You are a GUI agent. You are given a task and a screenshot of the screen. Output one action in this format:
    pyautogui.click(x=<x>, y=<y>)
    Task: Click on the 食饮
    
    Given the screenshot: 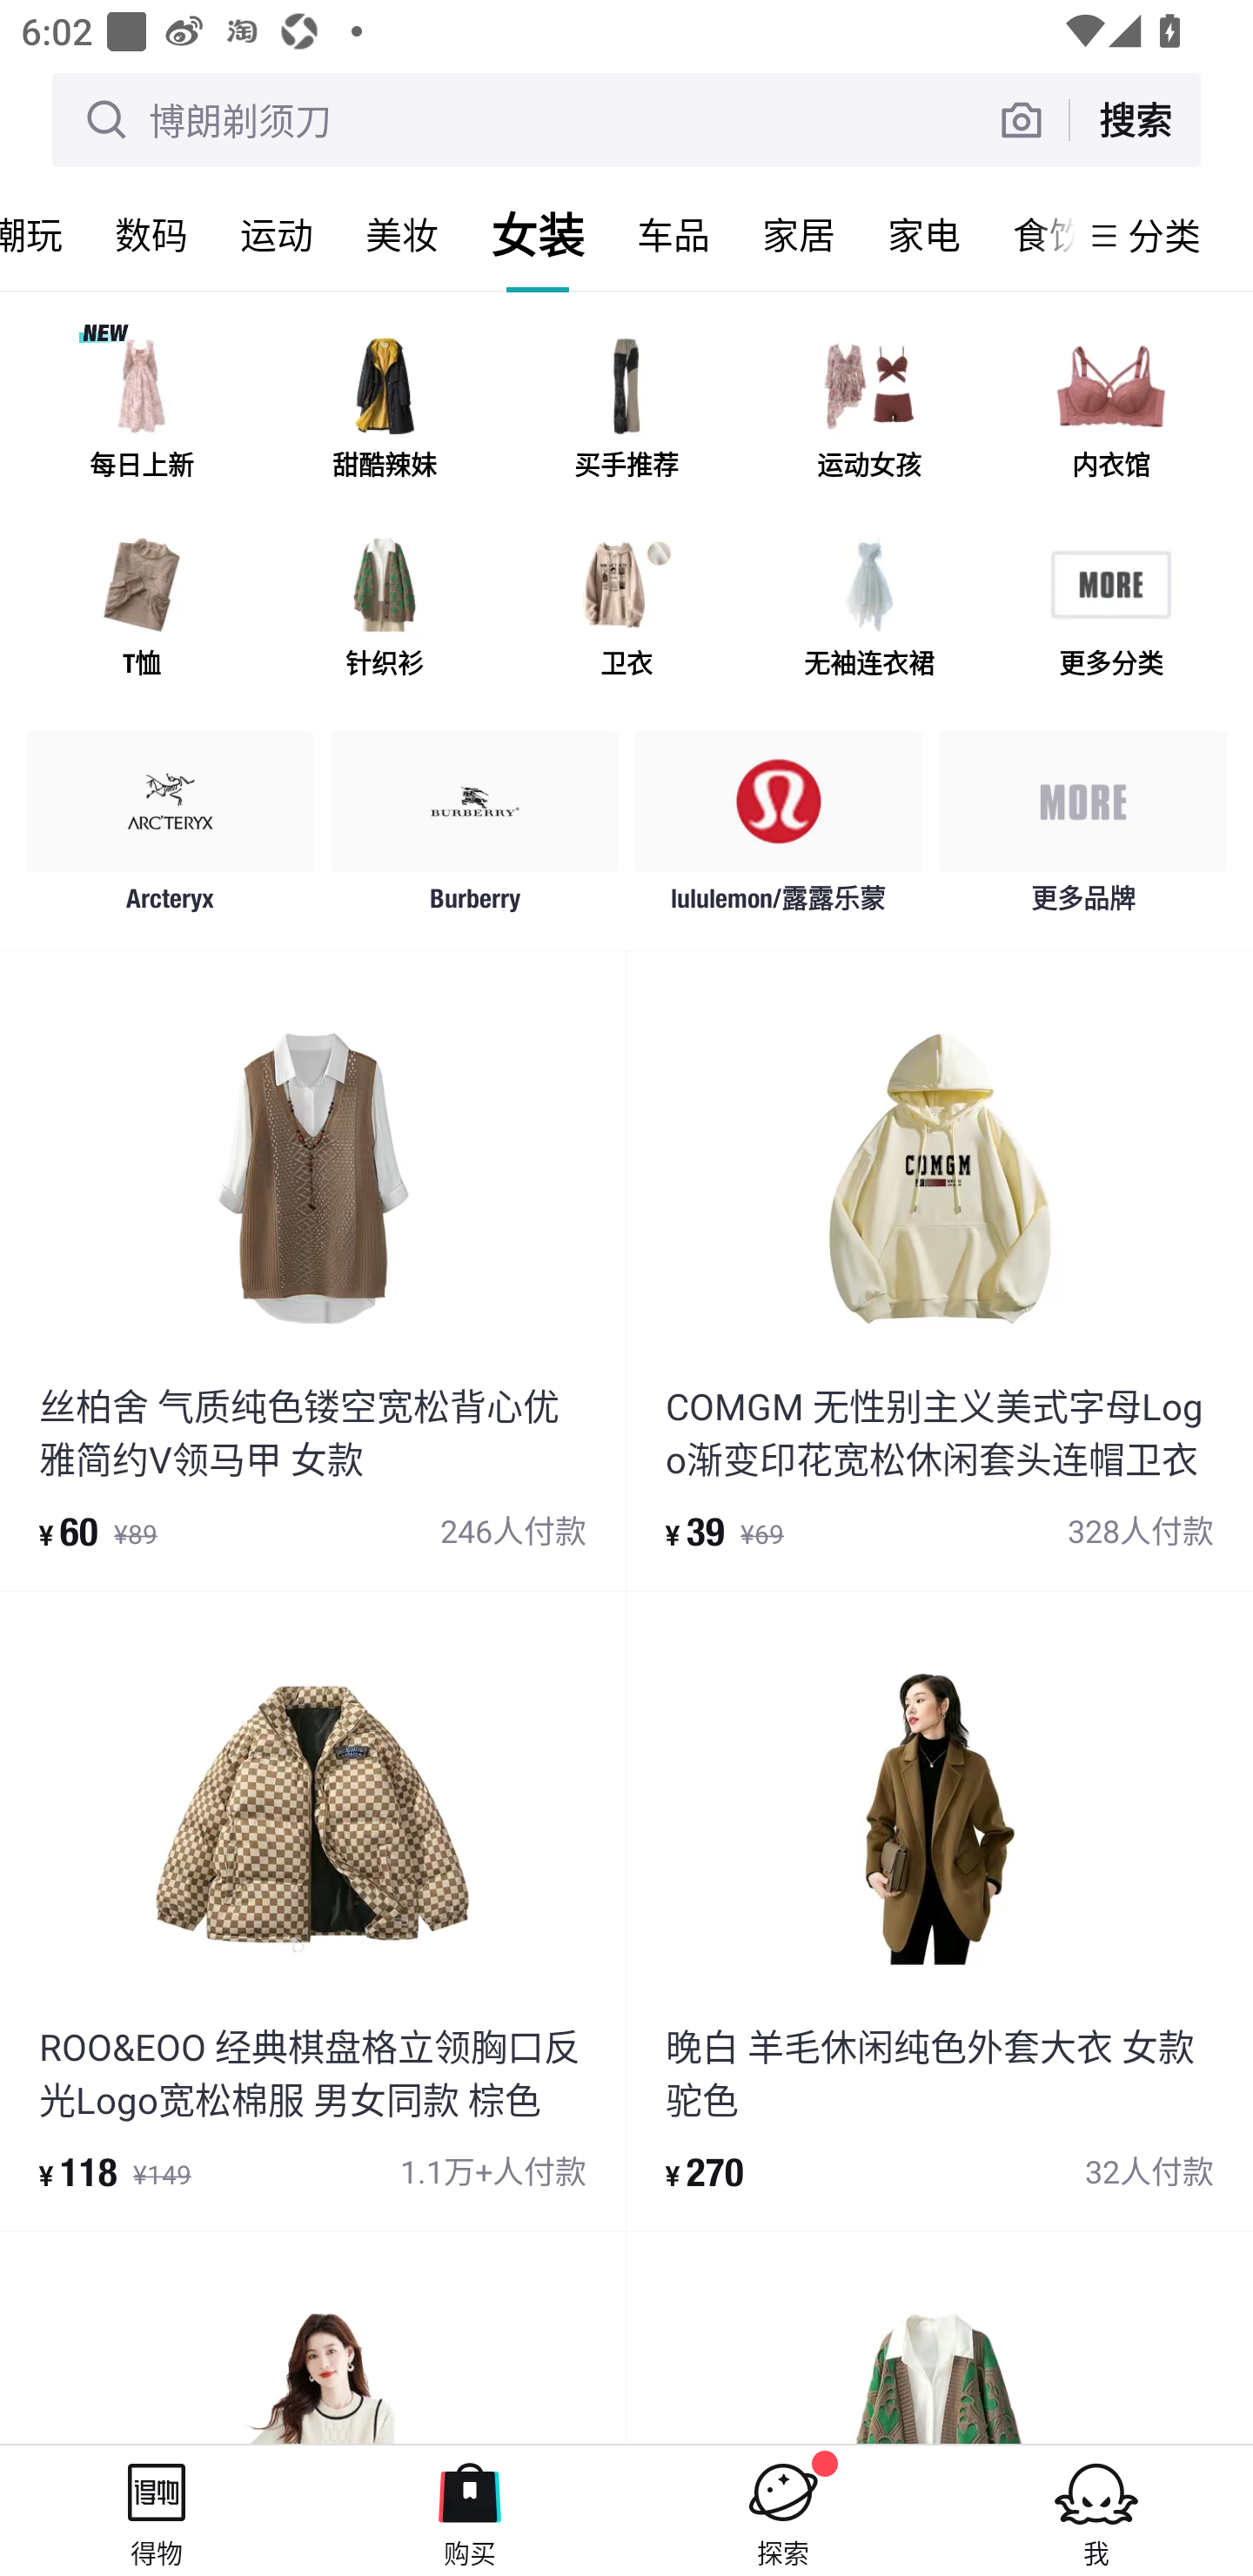 What is the action you would take?
    pyautogui.click(x=1030, y=235)
    